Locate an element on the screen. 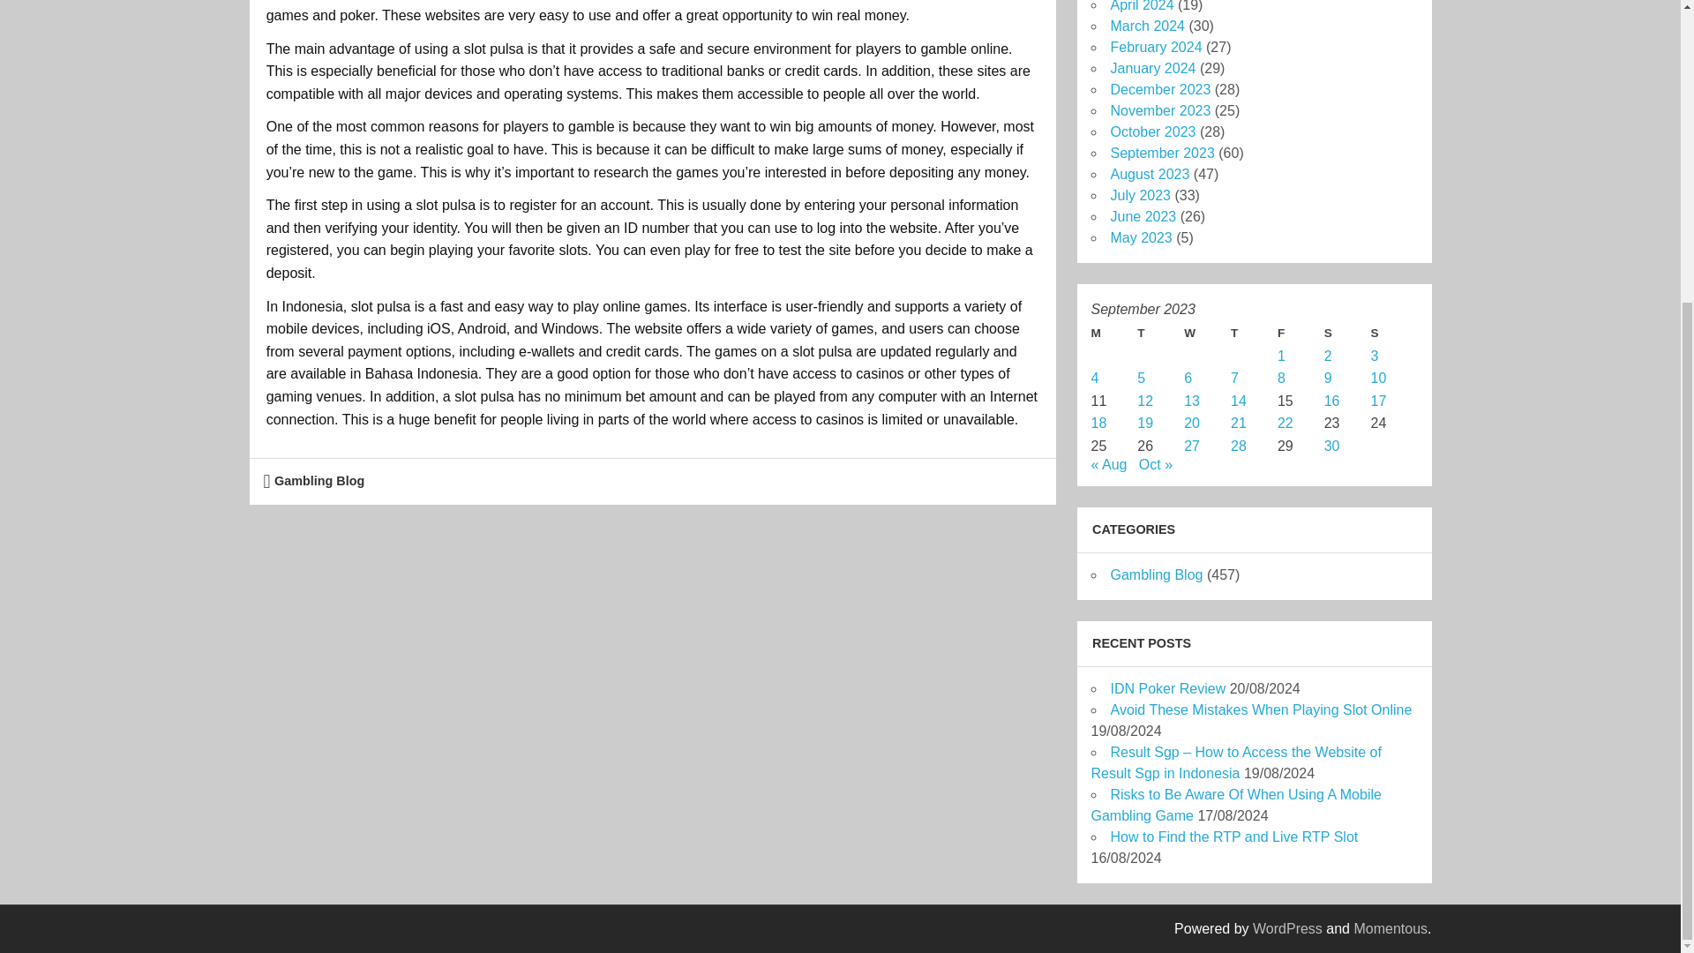 The image size is (1694, 953). Saturday is located at coordinates (1347, 334).